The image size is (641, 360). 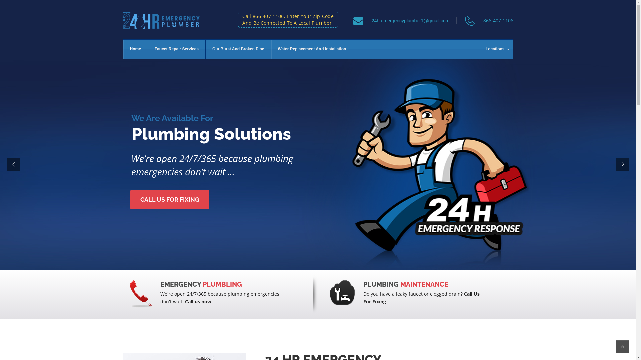 I want to click on Locations, so click(x=496, y=49).